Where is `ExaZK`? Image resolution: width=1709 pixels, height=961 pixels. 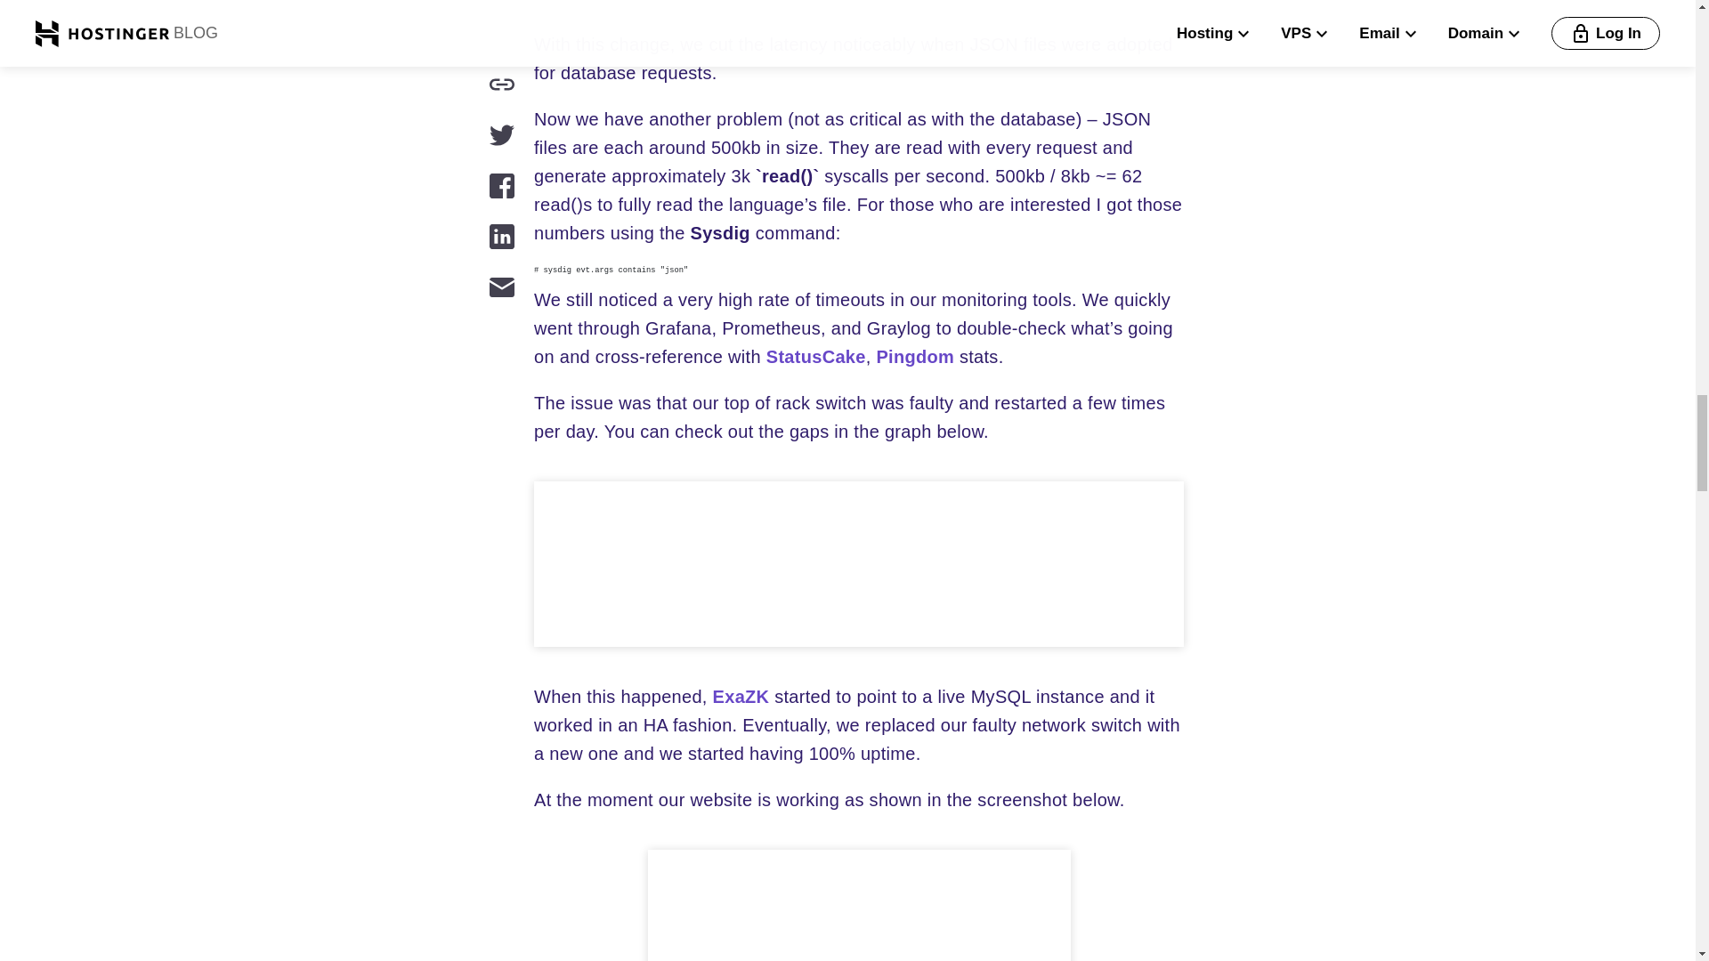
ExaZK is located at coordinates (741, 696).